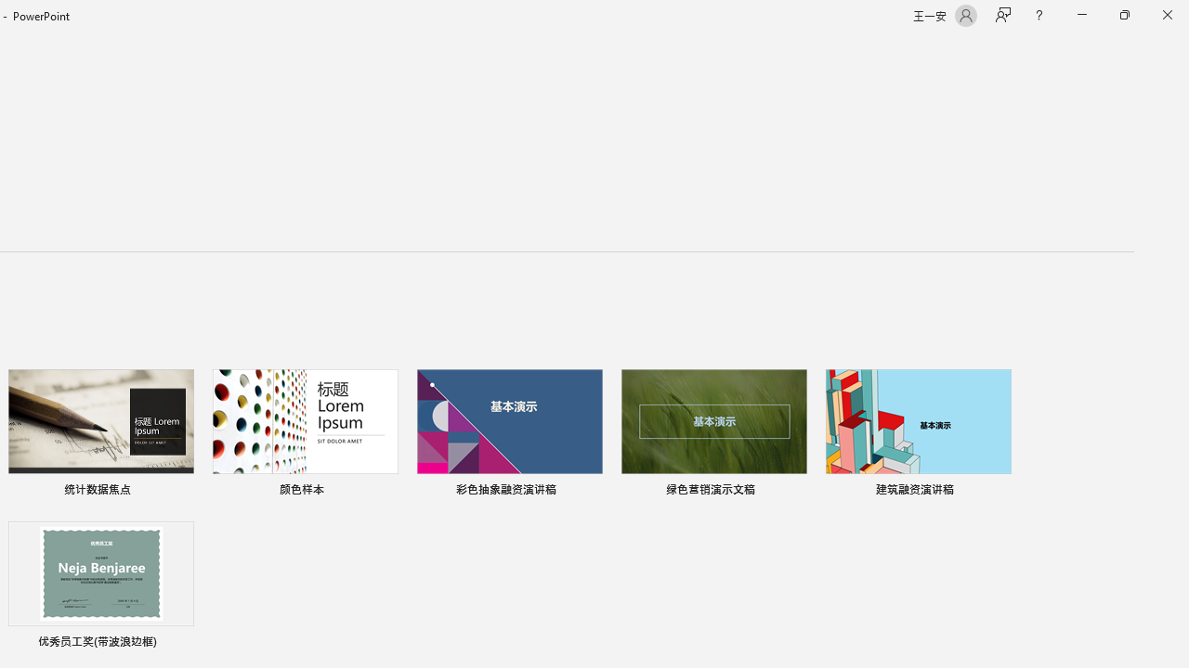 This screenshot has height=668, width=1189. What do you see at coordinates (182, 644) in the screenshot?
I see `Pin to list` at bounding box center [182, 644].